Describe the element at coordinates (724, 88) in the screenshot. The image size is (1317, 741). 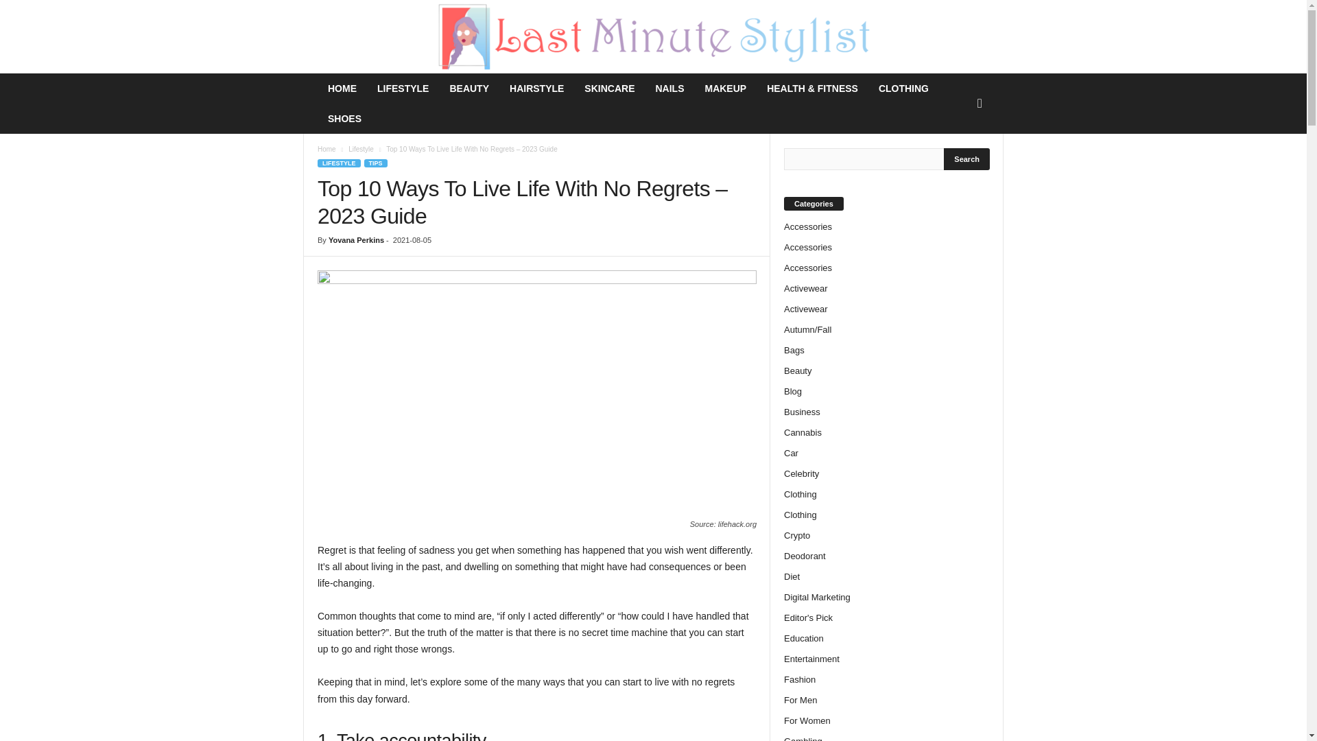
I see `MAKEUP` at that location.